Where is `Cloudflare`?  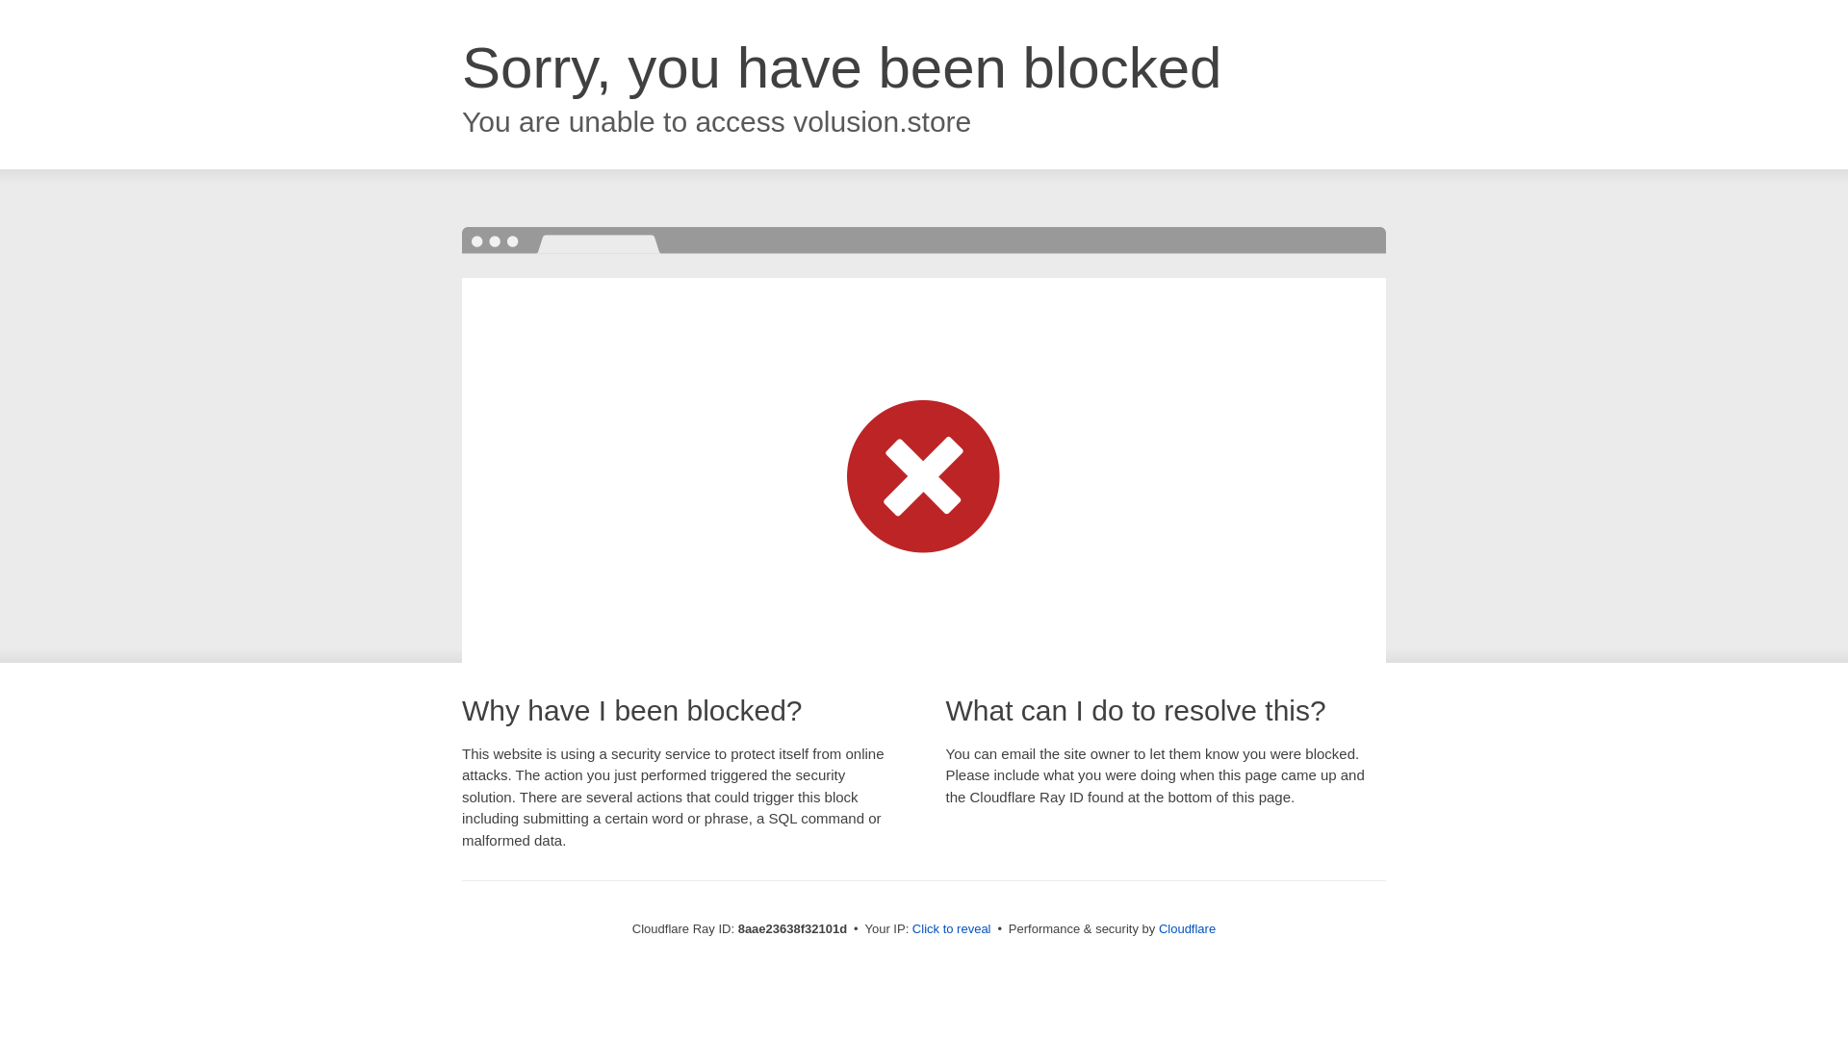
Cloudflare is located at coordinates (1187, 928).